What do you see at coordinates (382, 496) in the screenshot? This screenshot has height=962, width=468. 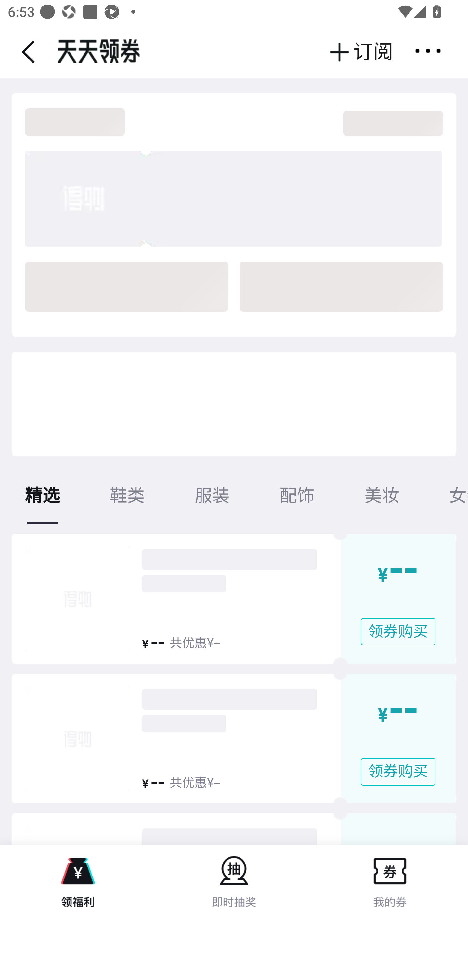 I see `美妆` at bounding box center [382, 496].